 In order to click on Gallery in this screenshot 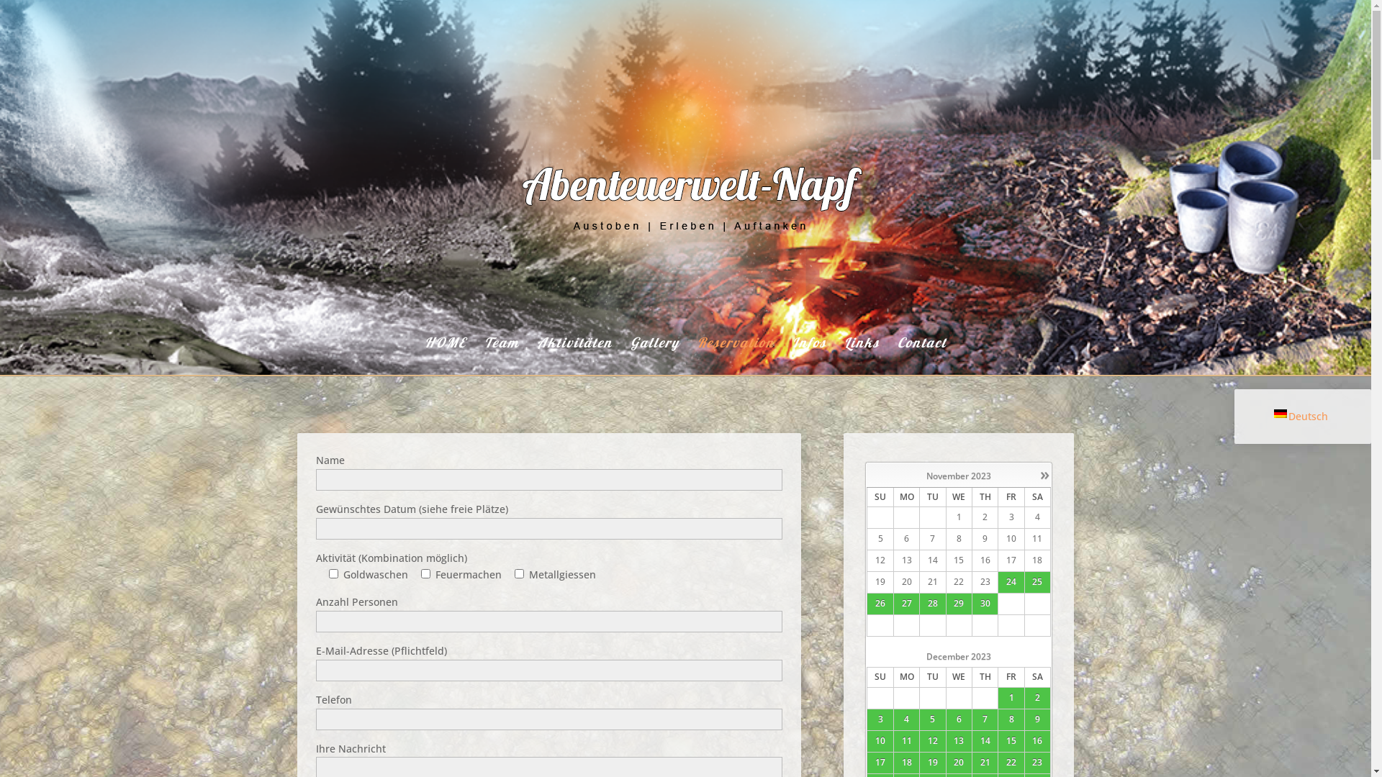, I will do `click(655, 356)`.